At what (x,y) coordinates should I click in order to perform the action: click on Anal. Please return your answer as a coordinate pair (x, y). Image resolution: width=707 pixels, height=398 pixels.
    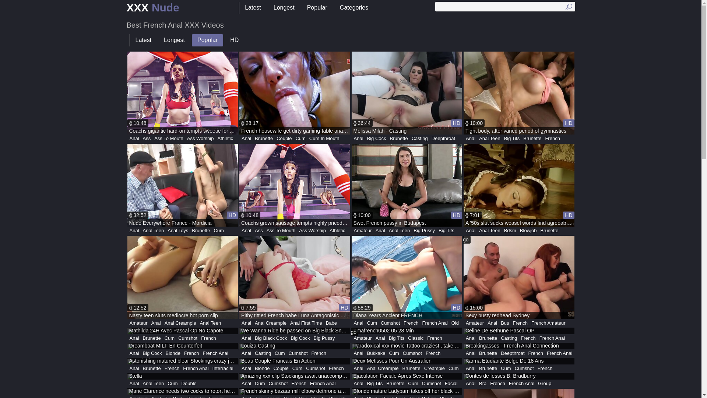
    Looking at the image, I should click on (359, 323).